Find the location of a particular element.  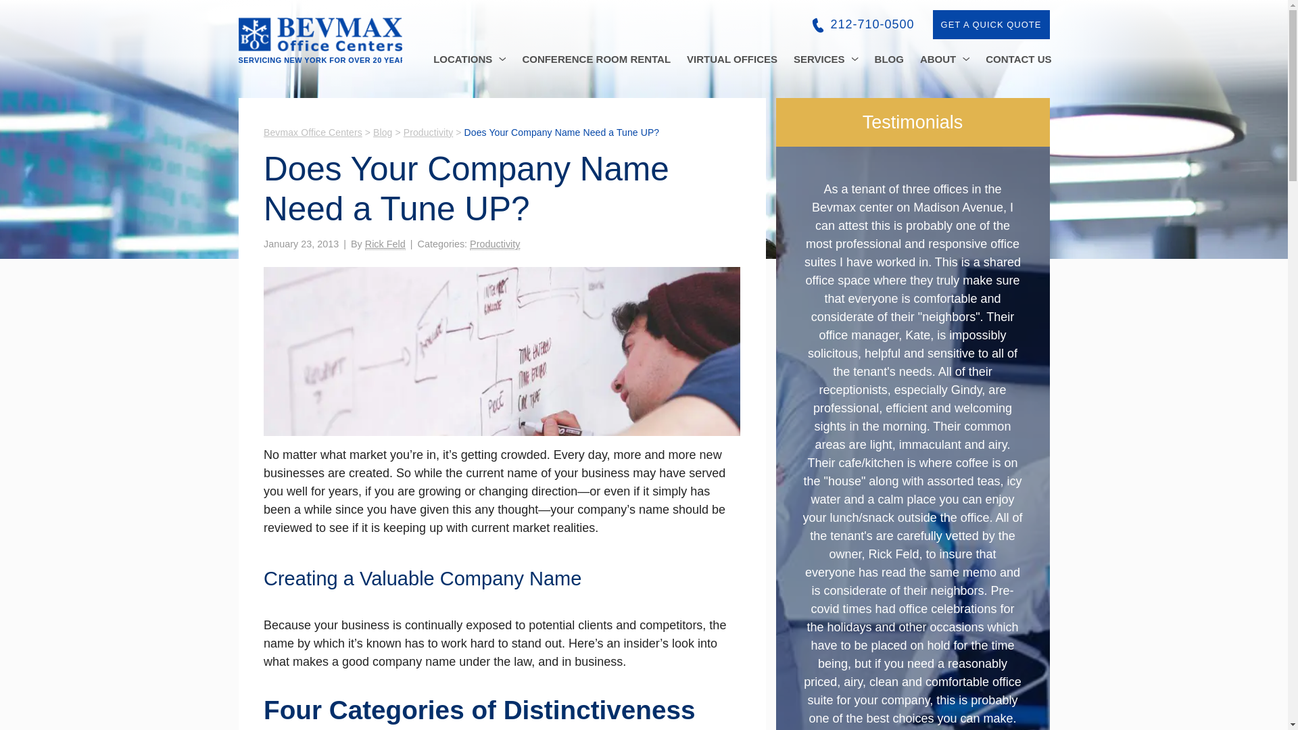

CONTACT US is located at coordinates (1018, 59).